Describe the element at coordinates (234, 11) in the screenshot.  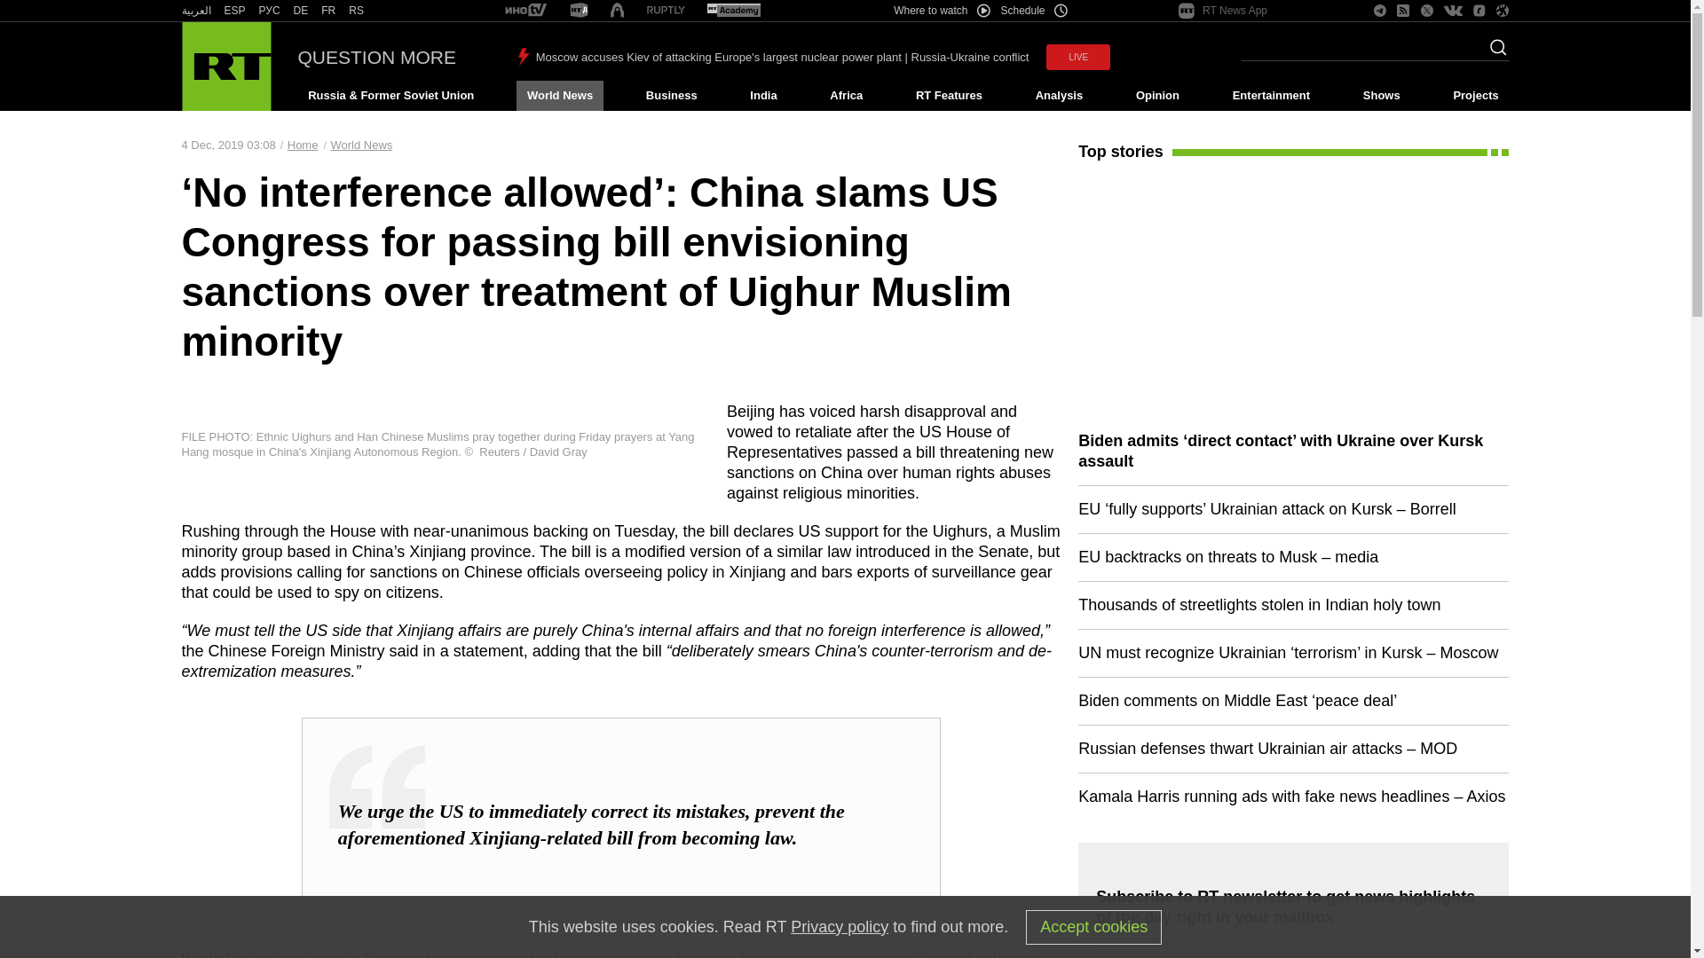
I see `RT ` at that location.